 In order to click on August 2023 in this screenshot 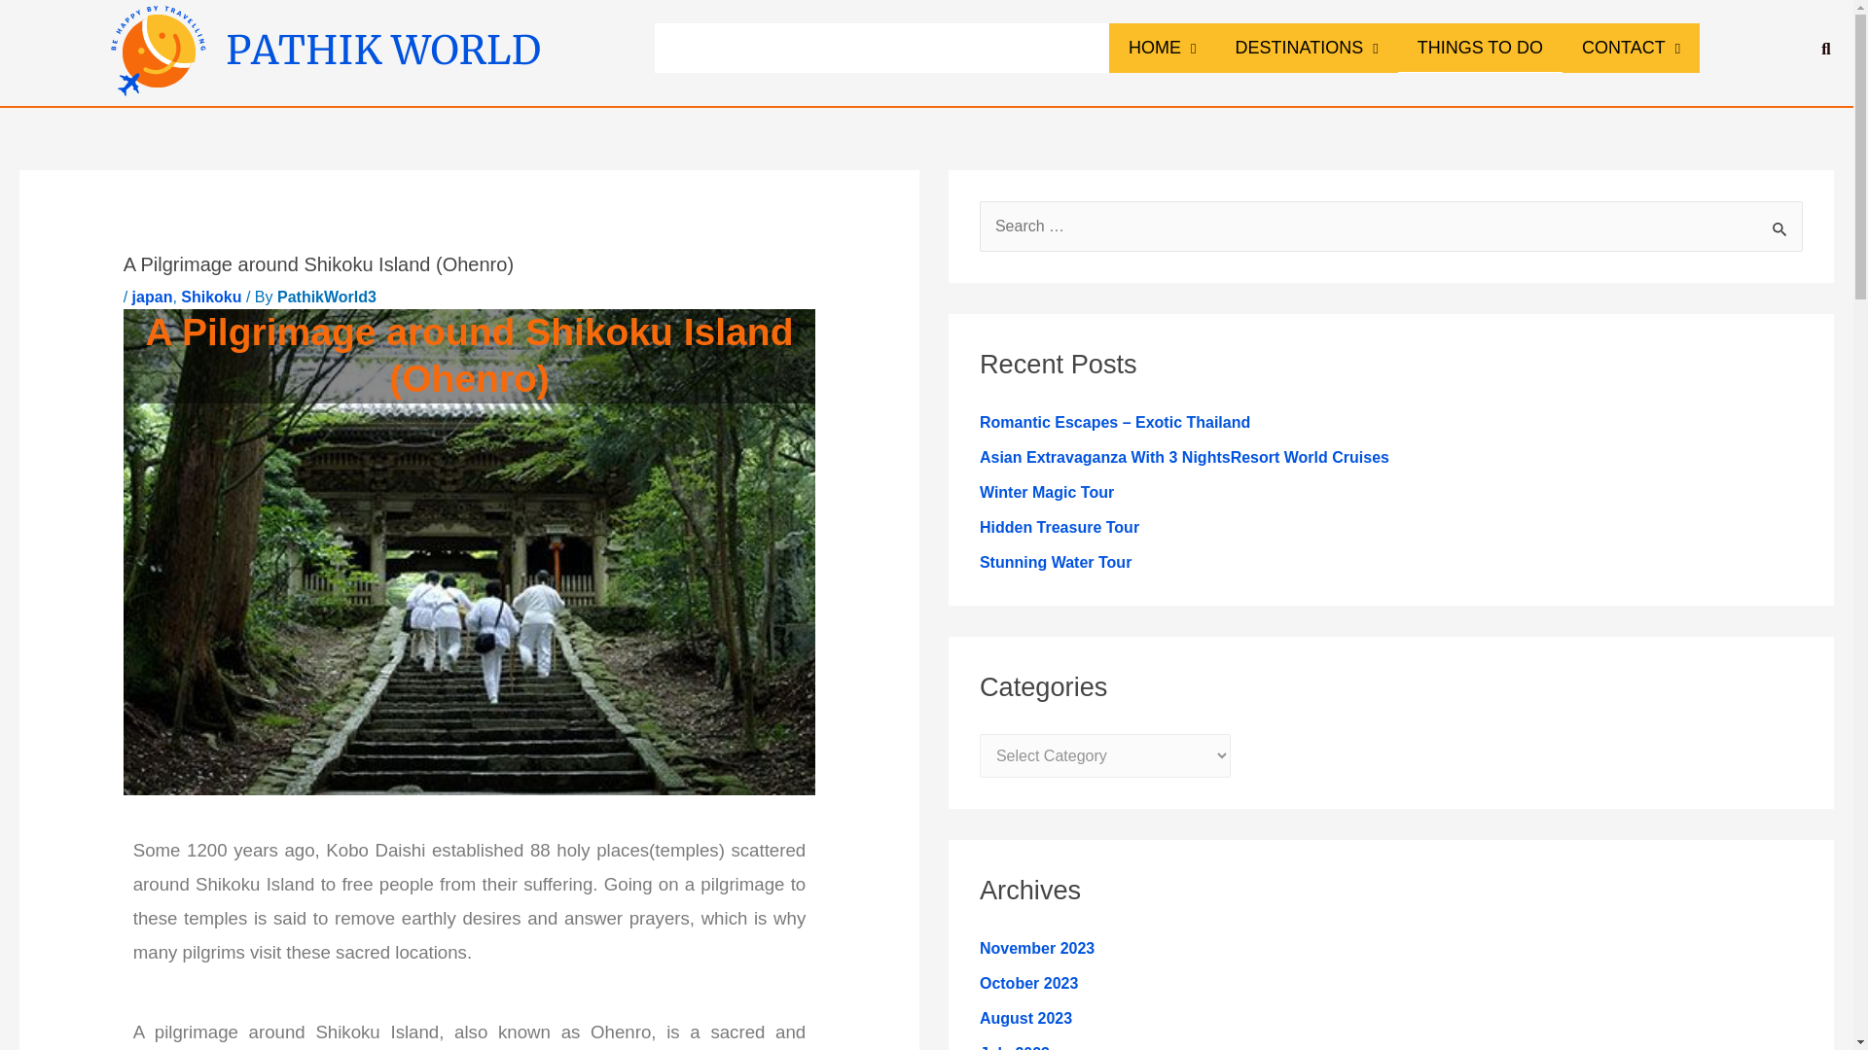, I will do `click(1025, 1018)`.